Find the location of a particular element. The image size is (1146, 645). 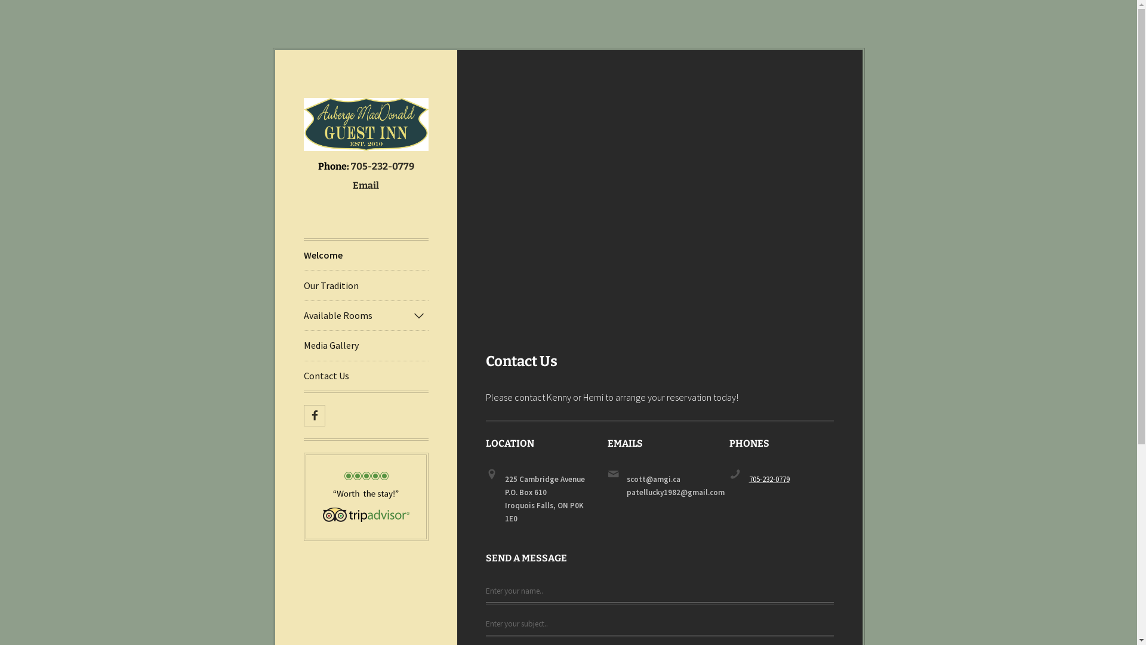

705-232-0779 is located at coordinates (383, 167).